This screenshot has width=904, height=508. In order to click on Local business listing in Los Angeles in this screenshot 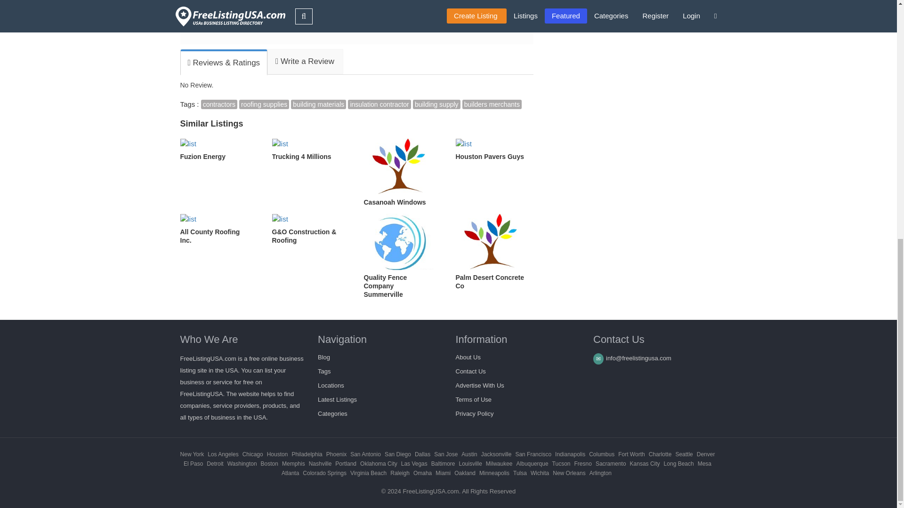, I will do `click(223, 454)`.